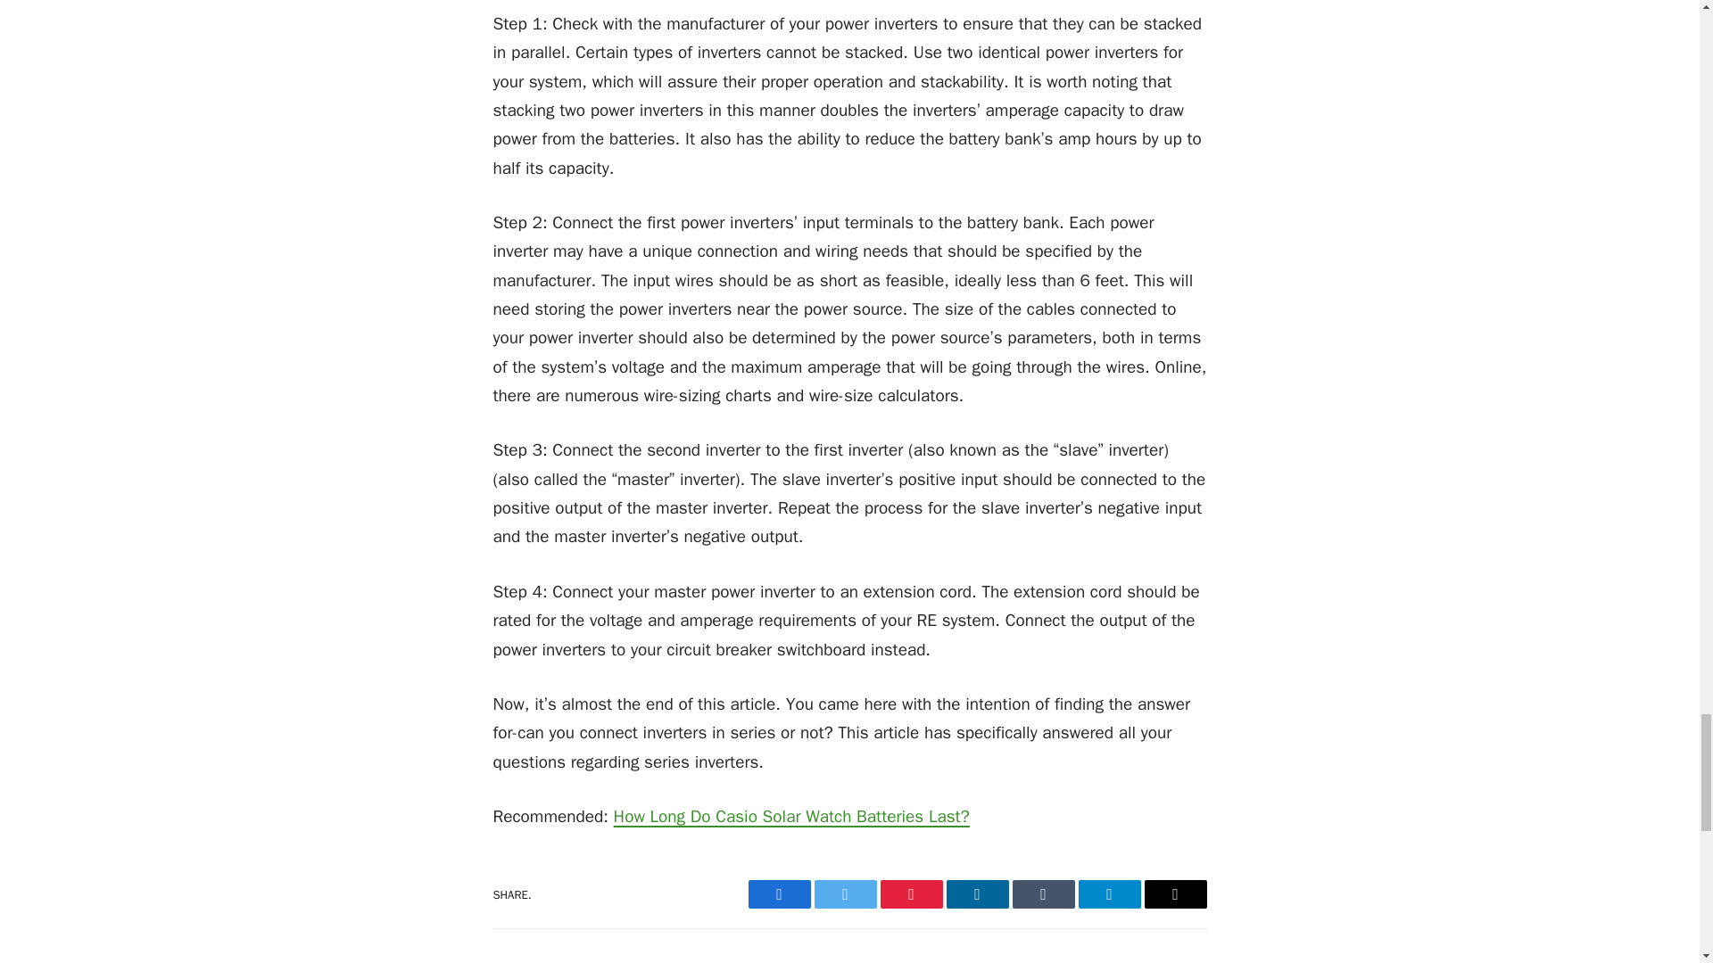 The image size is (1713, 963). Describe the element at coordinates (976, 894) in the screenshot. I see `Share on LinkedIn` at that location.